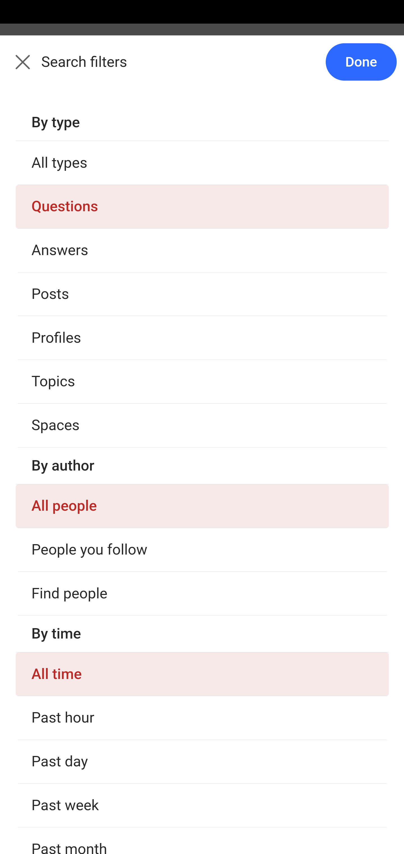 The height and width of the screenshot is (854, 404). What do you see at coordinates (52, 250) in the screenshot?
I see `1.7K answers 1.7K  answers` at bounding box center [52, 250].